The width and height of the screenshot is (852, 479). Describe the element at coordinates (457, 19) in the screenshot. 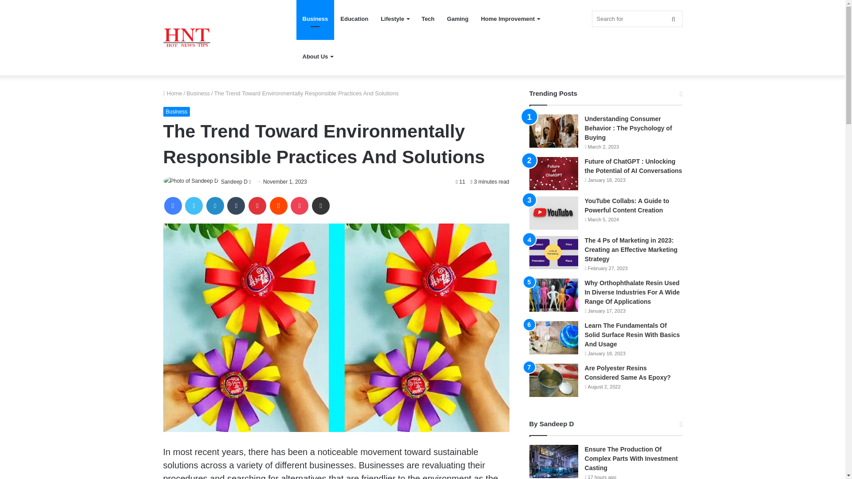

I see `Gaming` at that location.